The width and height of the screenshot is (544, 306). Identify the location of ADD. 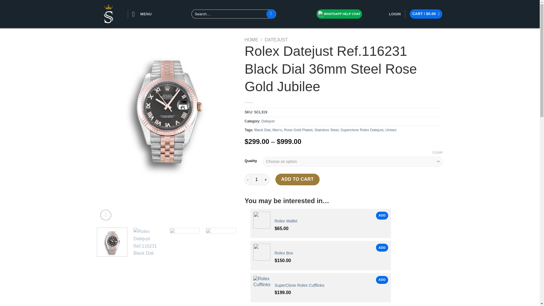
(382, 247).